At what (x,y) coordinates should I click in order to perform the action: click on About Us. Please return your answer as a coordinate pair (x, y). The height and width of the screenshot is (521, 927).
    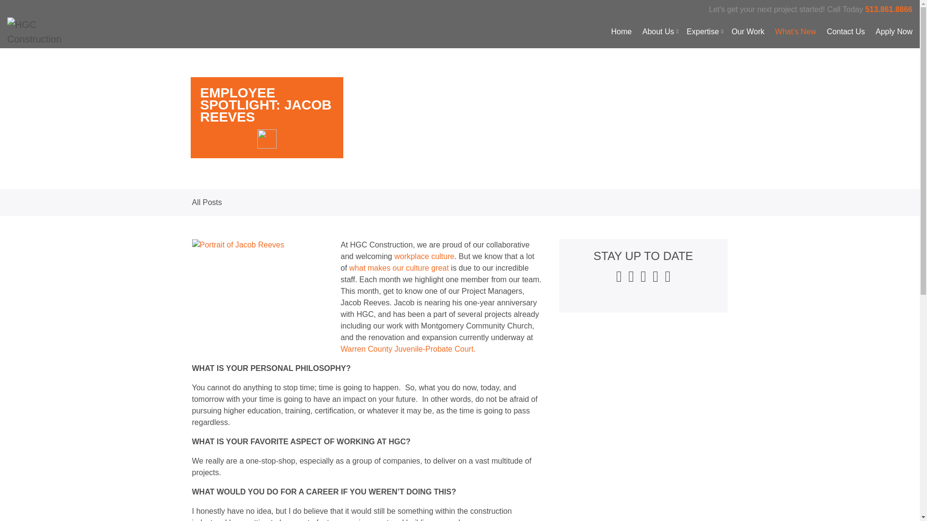
    Looking at the image, I should click on (659, 32).